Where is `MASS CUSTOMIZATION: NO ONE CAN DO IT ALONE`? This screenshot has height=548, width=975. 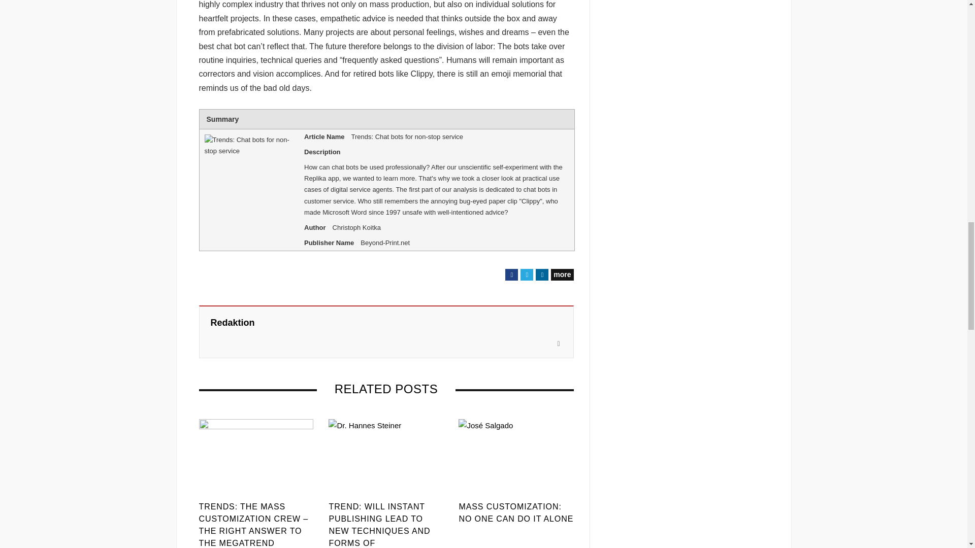 MASS CUSTOMIZATION: NO ONE CAN DO IT ALONE is located at coordinates (515, 512).